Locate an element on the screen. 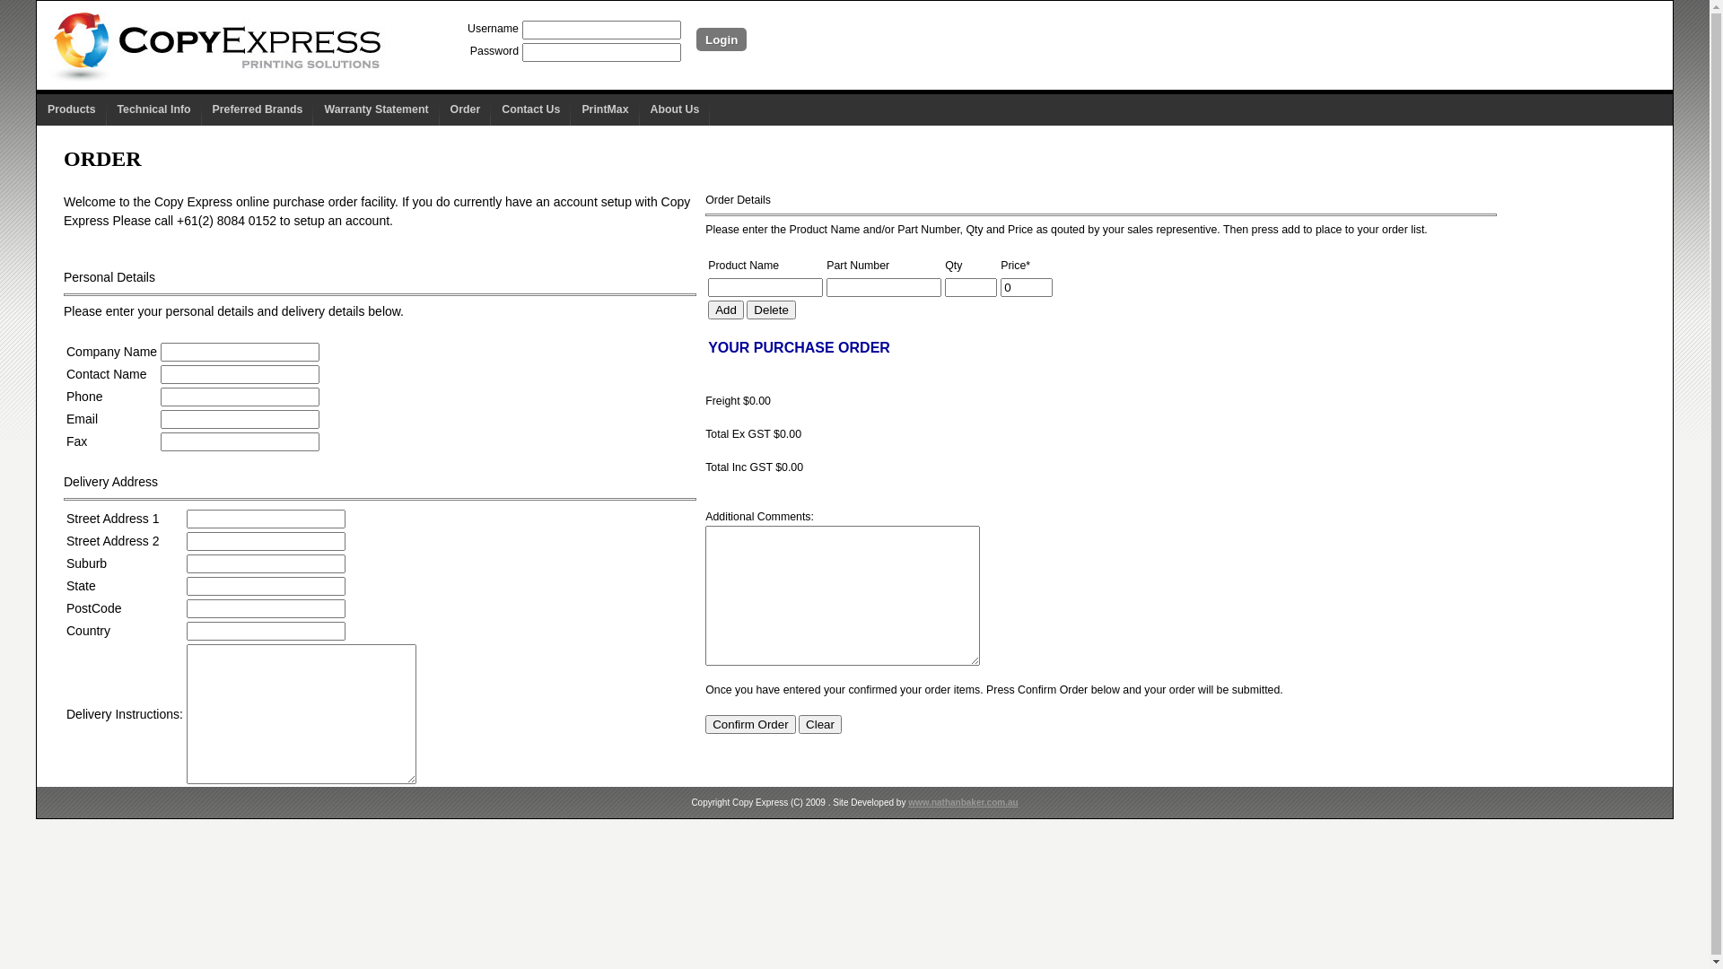 This screenshot has height=969, width=1723. www.nathanbaker.com.au is located at coordinates (963, 802).